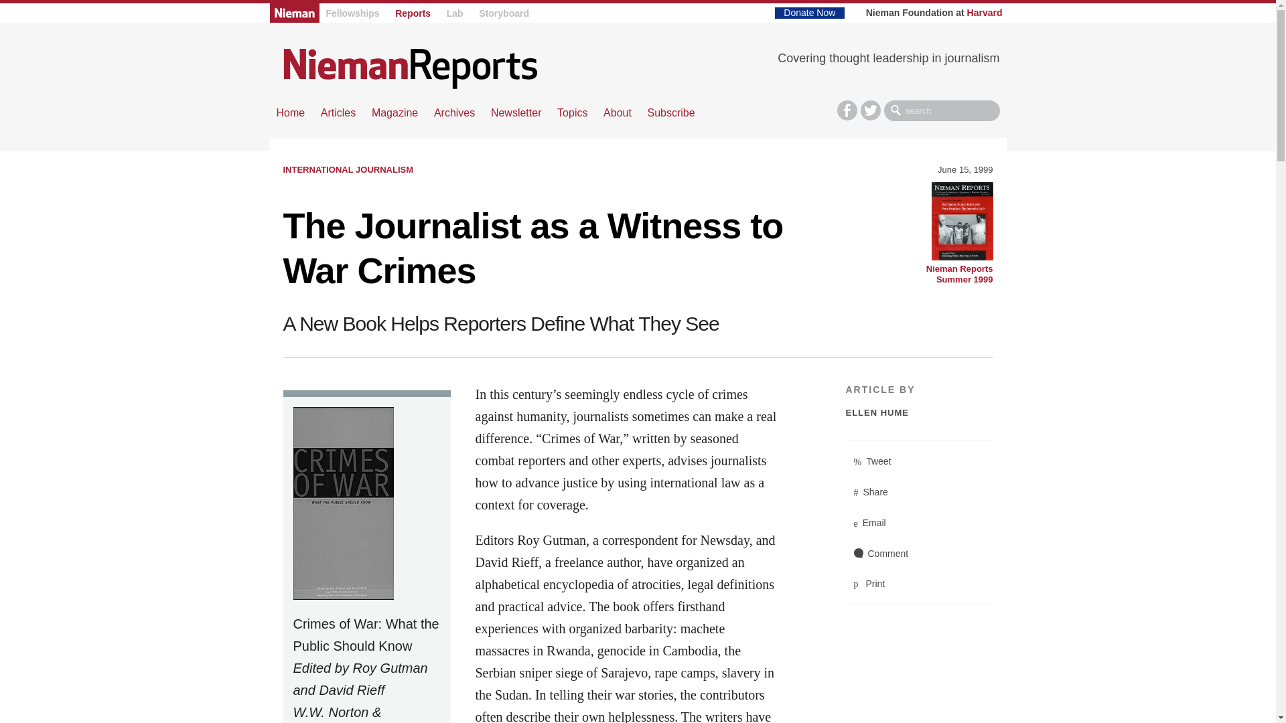  What do you see at coordinates (919, 584) in the screenshot?
I see `Print` at bounding box center [919, 584].